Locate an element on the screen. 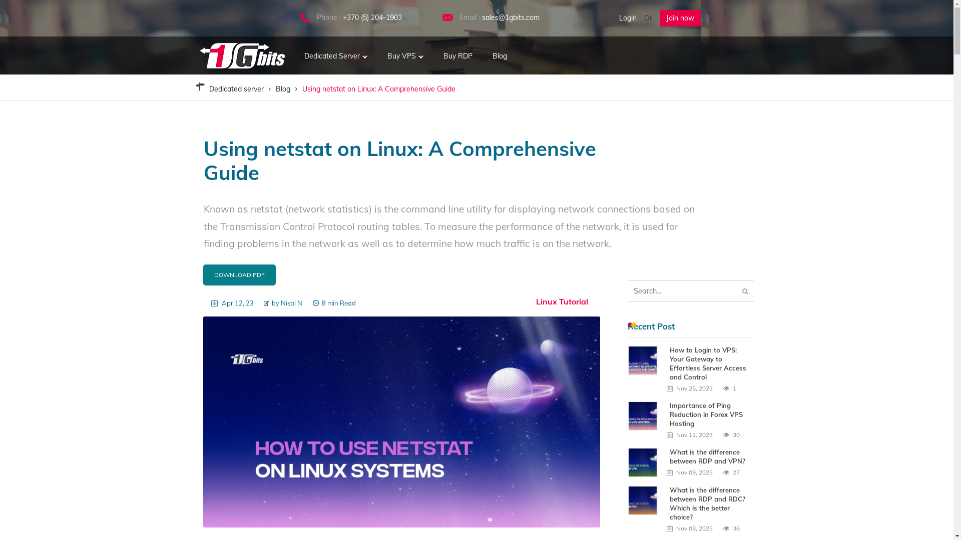 The height and width of the screenshot is (540, 961). What is the difference between RDP and VPN? is located at coordinates (710, 456).